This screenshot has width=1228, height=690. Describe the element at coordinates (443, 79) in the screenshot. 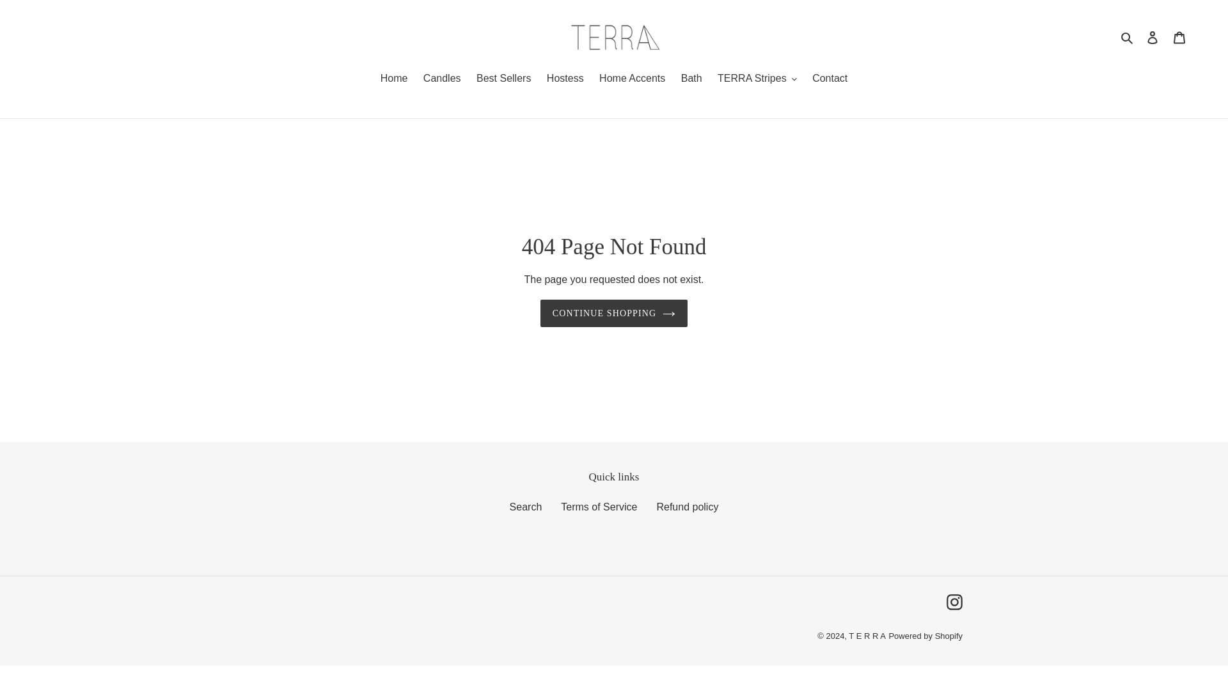

I see `Candles` at that location.